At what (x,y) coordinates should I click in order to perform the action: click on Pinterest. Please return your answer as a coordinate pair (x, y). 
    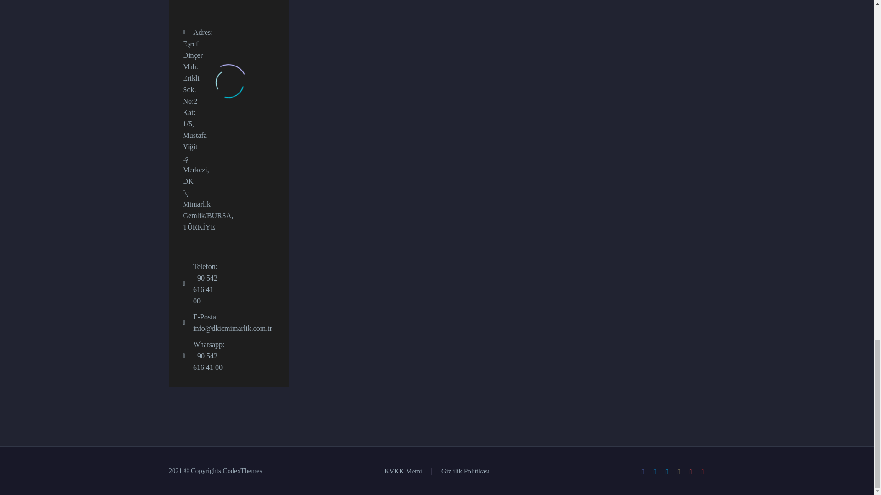
    Looking at the image, I should click on (691, 472).